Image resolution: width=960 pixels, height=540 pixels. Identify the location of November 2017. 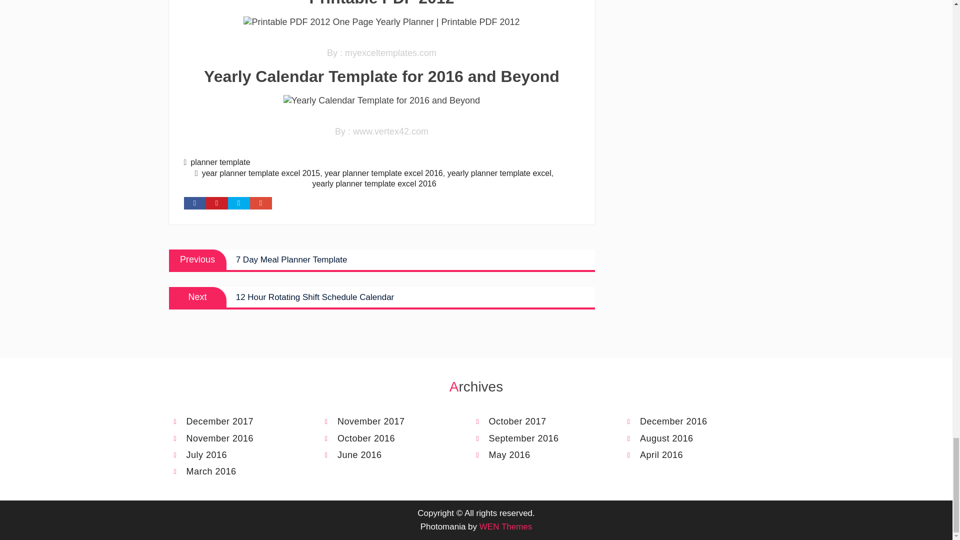
(232, 421).